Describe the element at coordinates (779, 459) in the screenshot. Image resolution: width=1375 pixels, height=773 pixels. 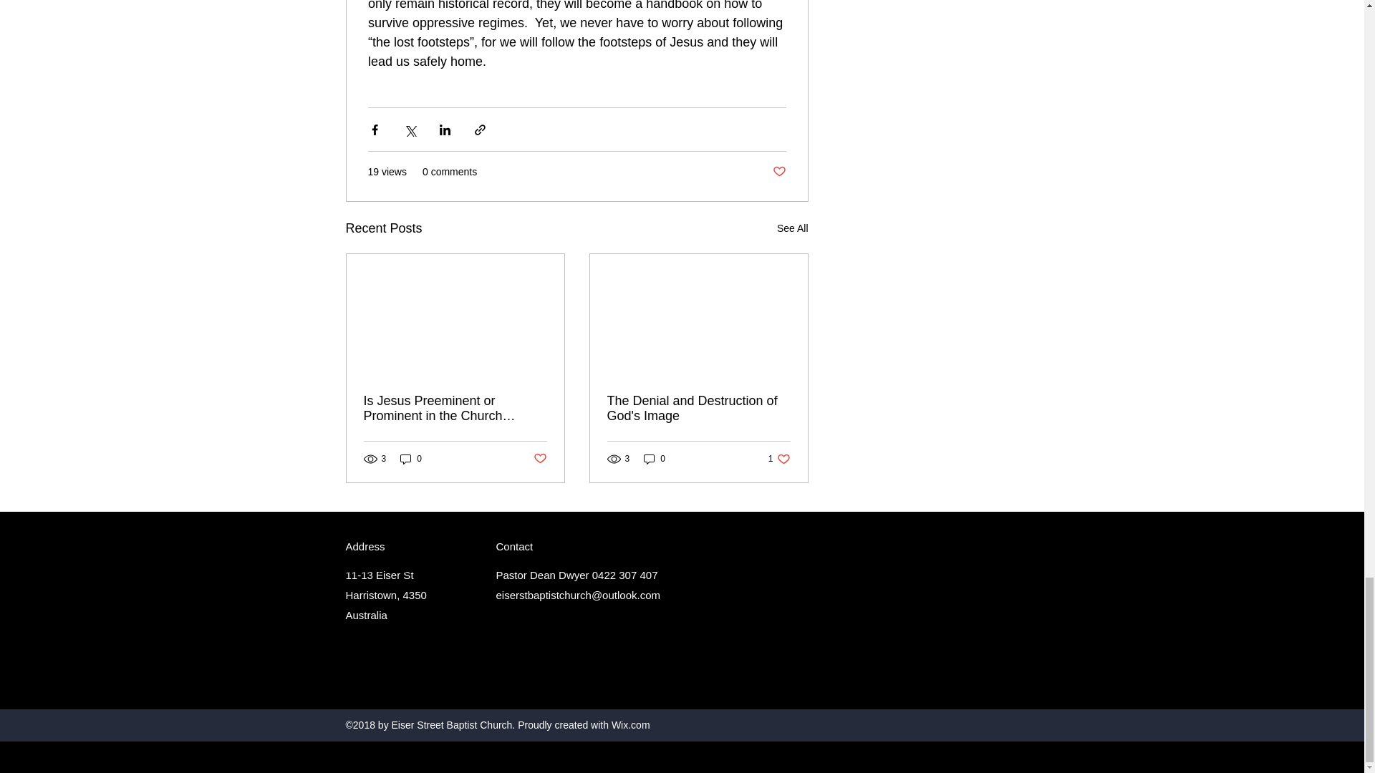
I see `See All` at that location.